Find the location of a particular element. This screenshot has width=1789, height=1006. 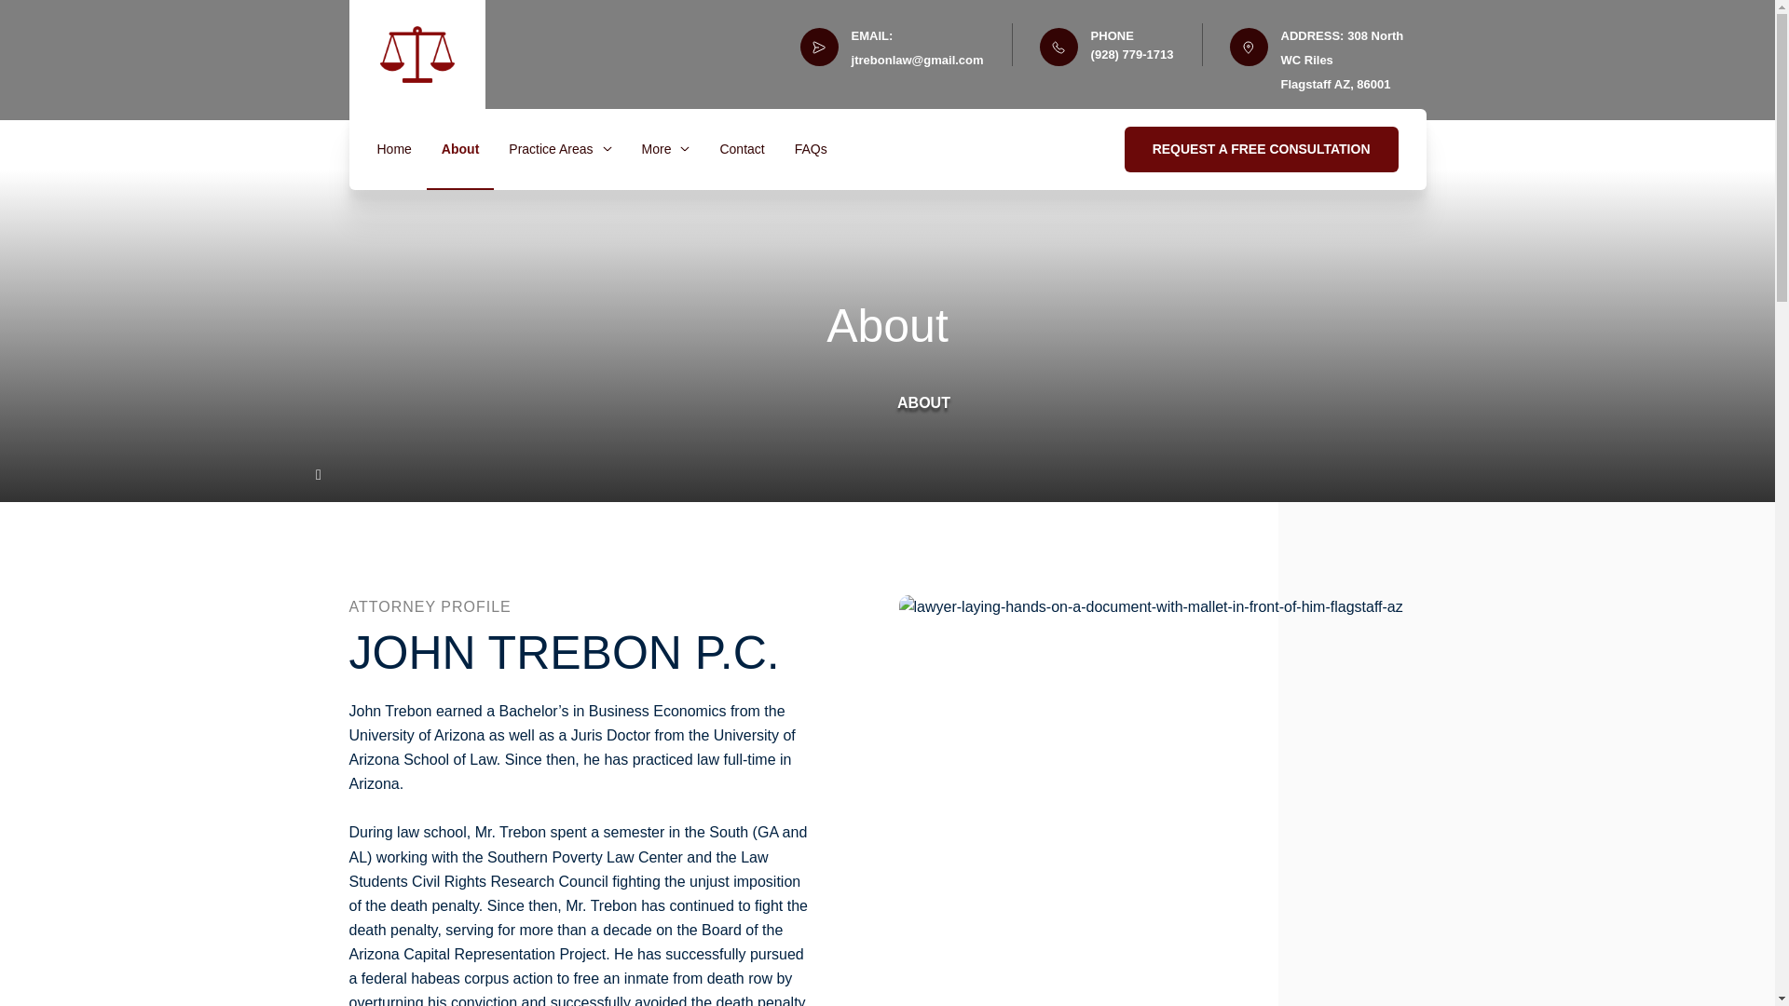

REQUEST A FREE CONSULTATION is located at coordinates (1262, 149).